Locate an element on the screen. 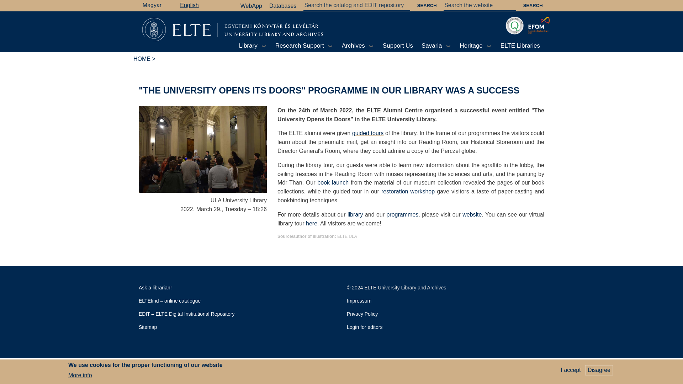  Research Support is located at coordinates (304, 46).